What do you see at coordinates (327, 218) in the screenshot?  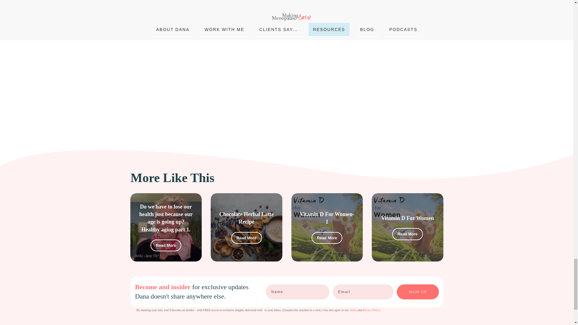 I see `Vitamin D For Women-1` at bounding box center [327, 218].